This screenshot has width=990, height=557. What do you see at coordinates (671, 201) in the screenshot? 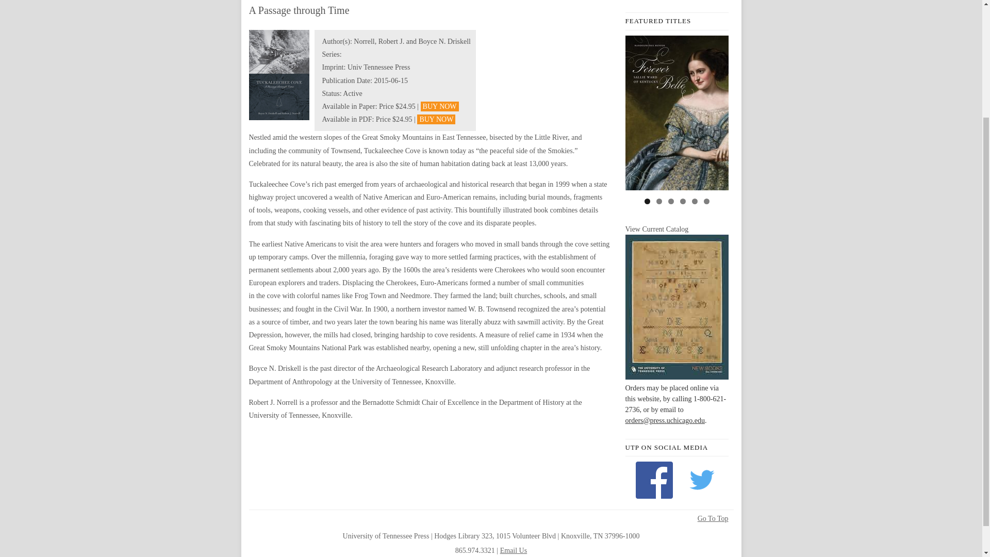
I see `3` at bounding box center [671, 201].